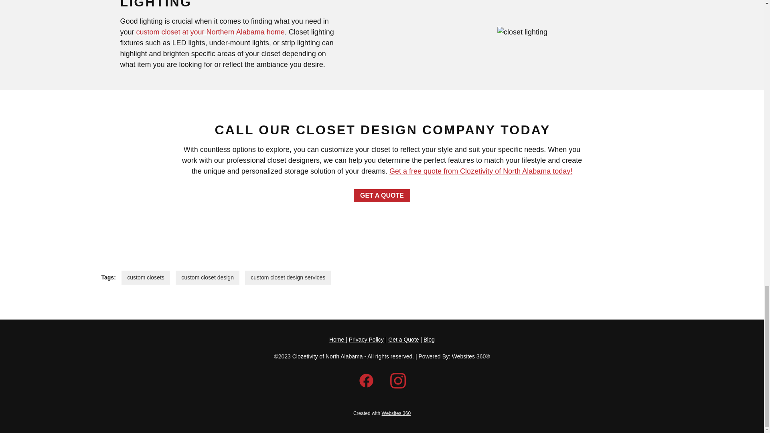 Image resolution: width=770 pixels, height=433 pixels. What do you see at coordinates (288, 277) in the screenshot?
I see `custom closet design services` at bounding box center [288, 277].